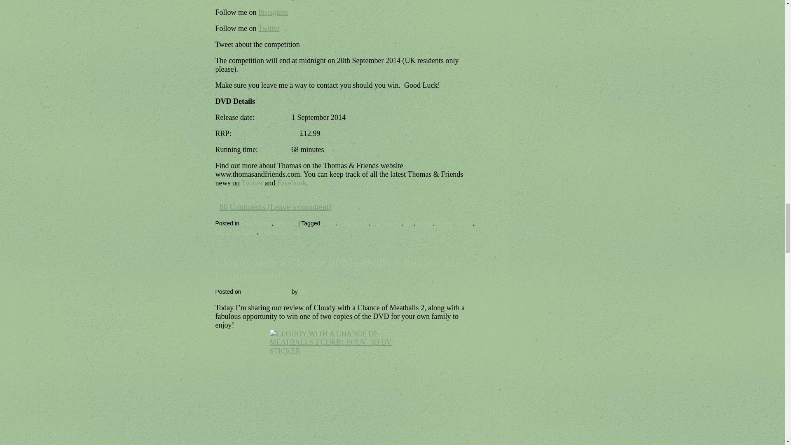 The width and height of the screenshot is (791, 445). What do you see at coordinates (269, 28) in the screenshot?
I see `Twitter` at bounding box center [269, 28].